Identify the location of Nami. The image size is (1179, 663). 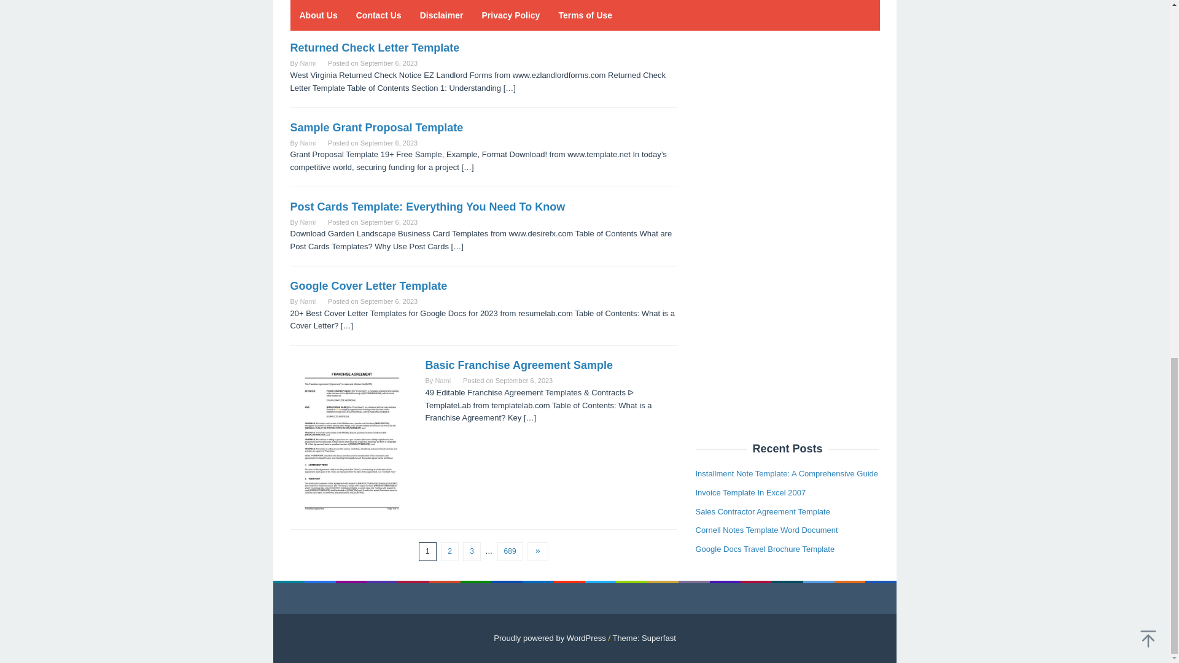
(307, 301).